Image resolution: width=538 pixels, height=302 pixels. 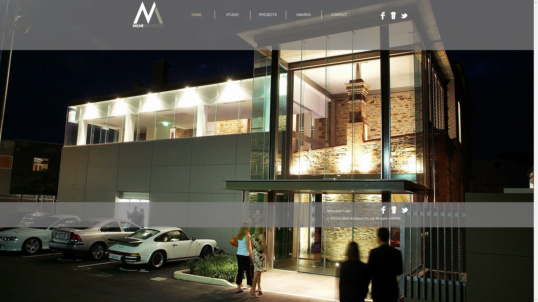 I want to click on Webmaster Login, so click(x=339, y=211).